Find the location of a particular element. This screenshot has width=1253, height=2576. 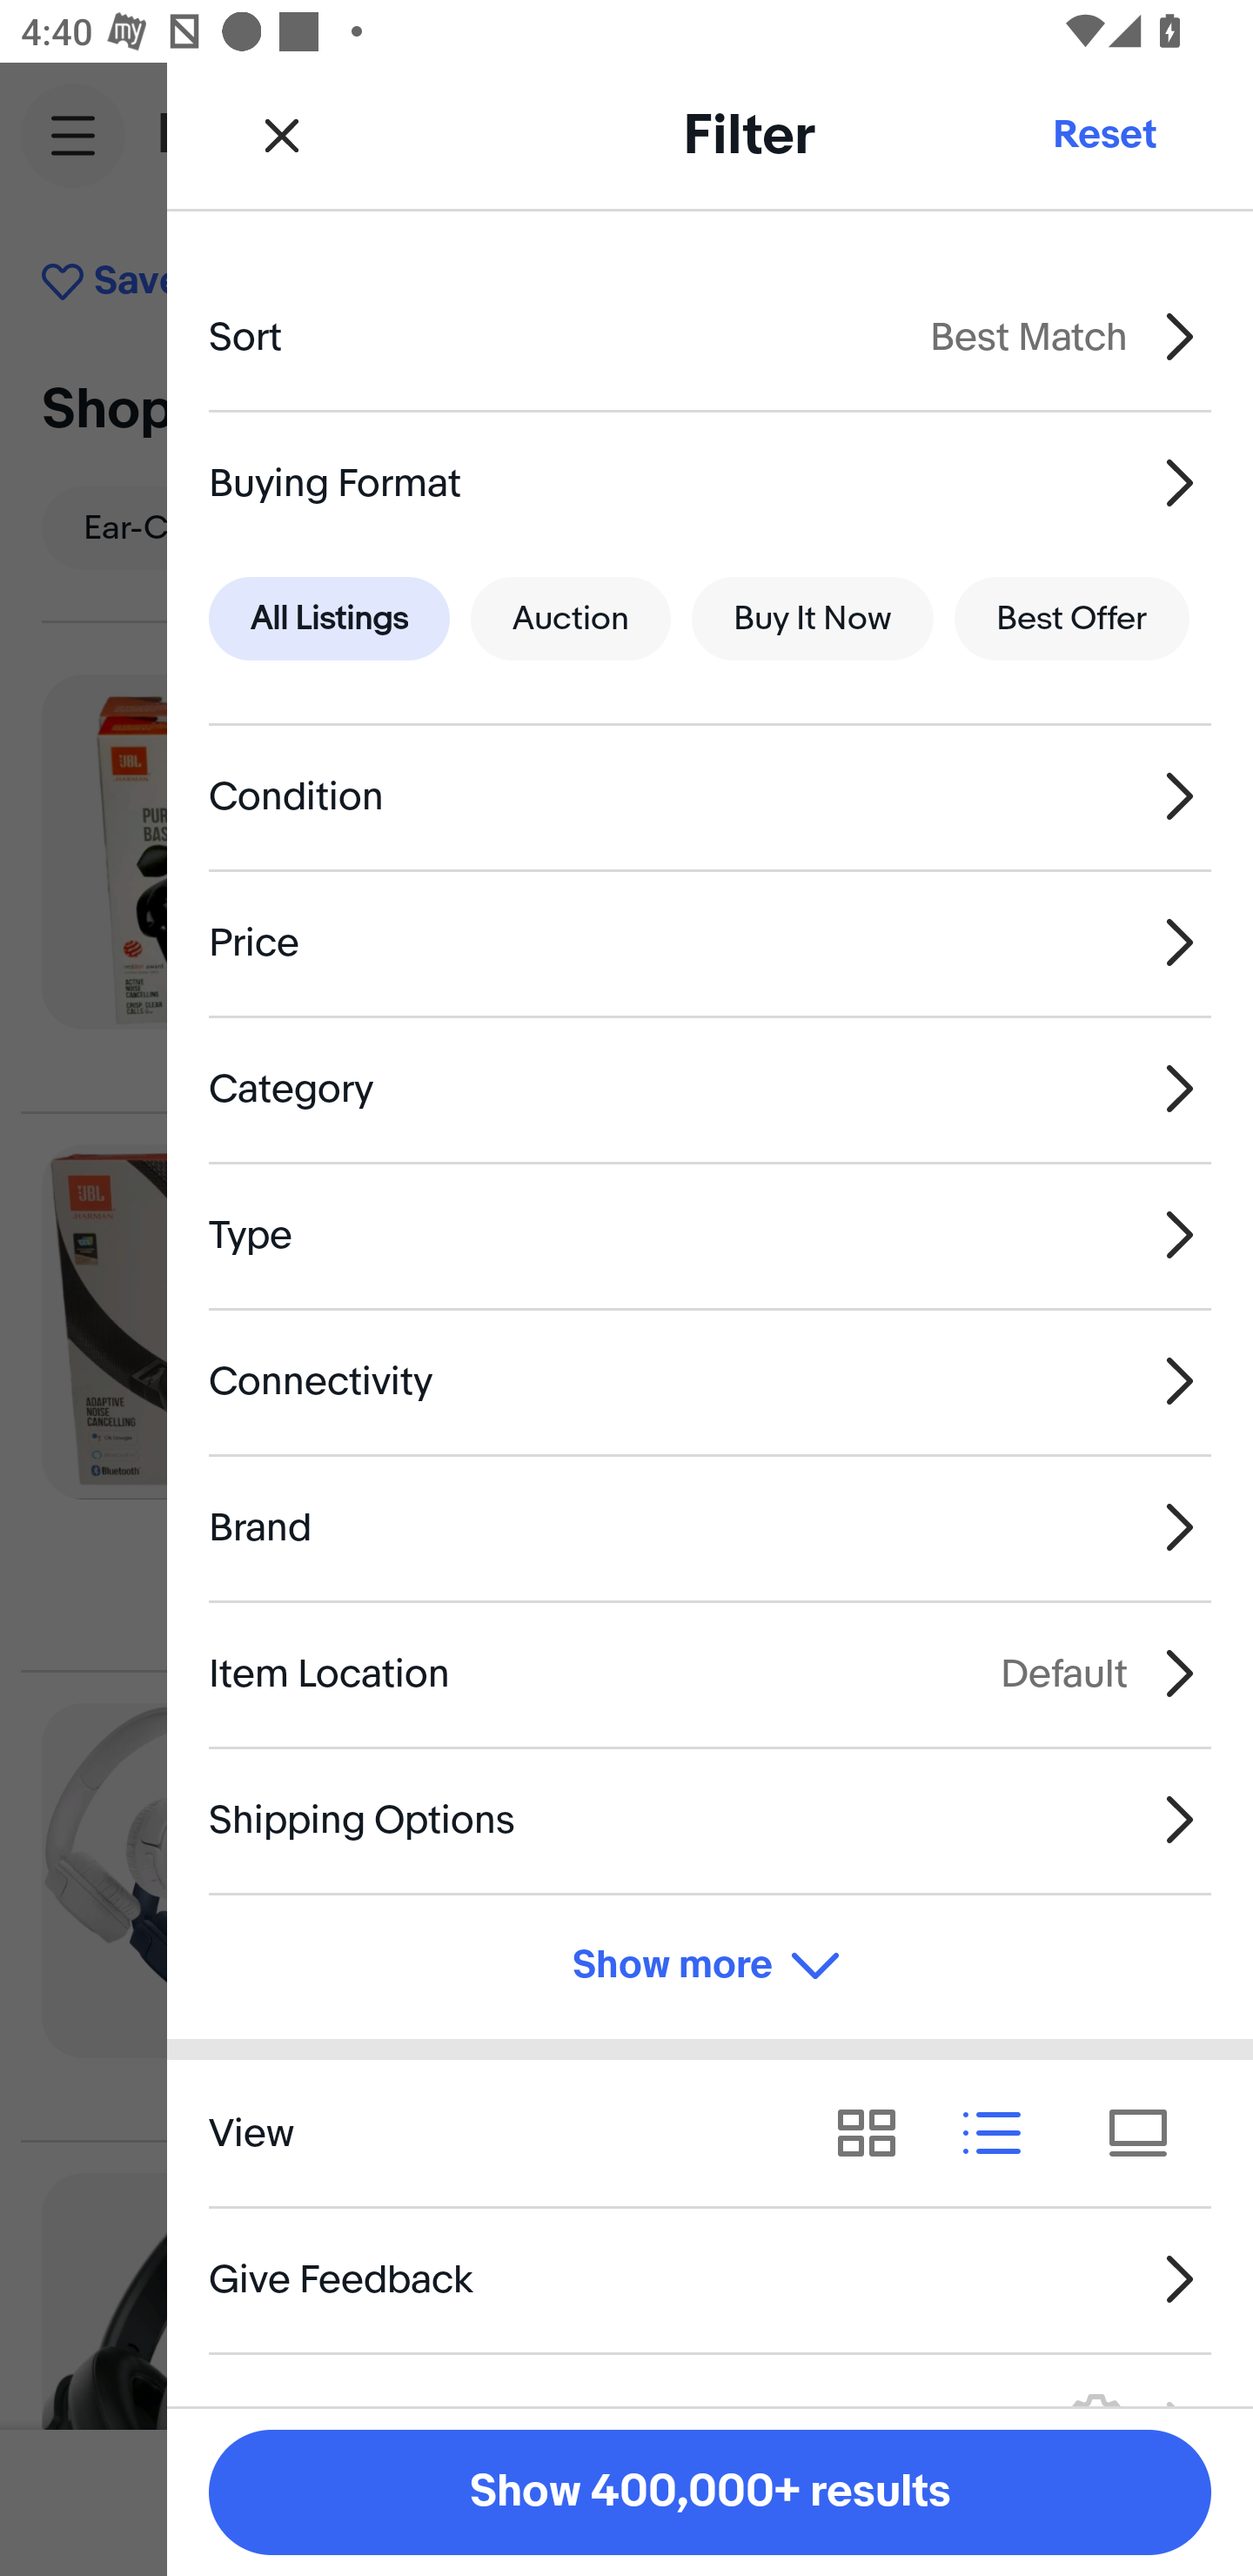

Brand is located at coordinates (710, 1527).